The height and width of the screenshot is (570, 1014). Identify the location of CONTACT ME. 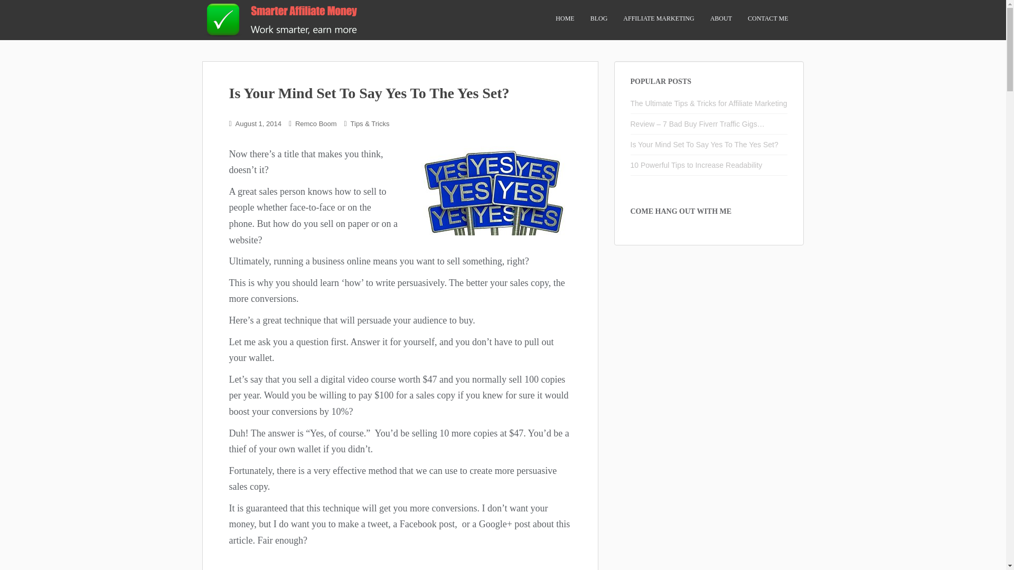
(768, 18).